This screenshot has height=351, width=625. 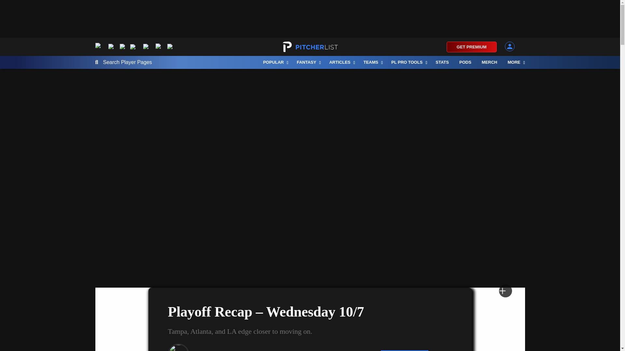 What do you see at coordinates (472, 47) in the screenshot?
I see `GET PREMIUM` at bounding box center [472, 47].